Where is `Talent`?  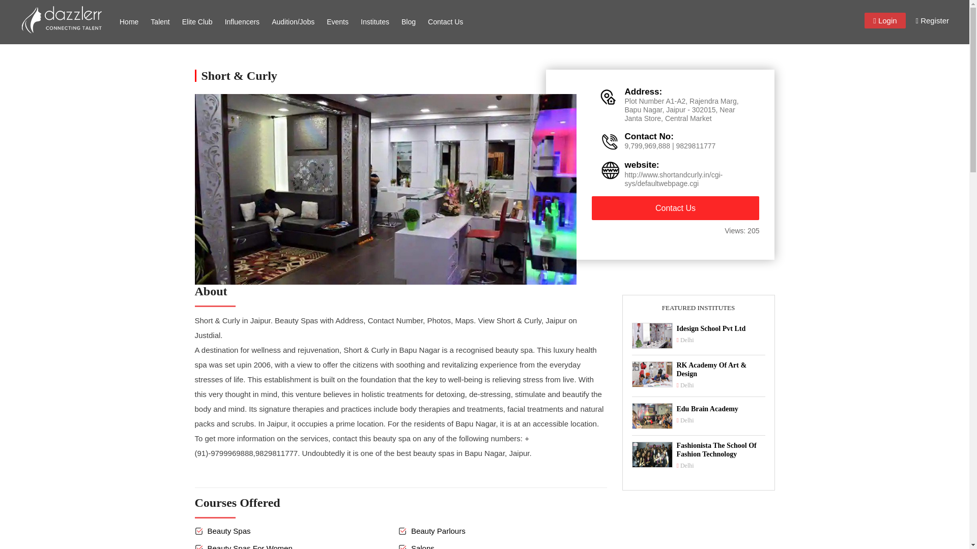 Talent is located at coordinates (160, 22).